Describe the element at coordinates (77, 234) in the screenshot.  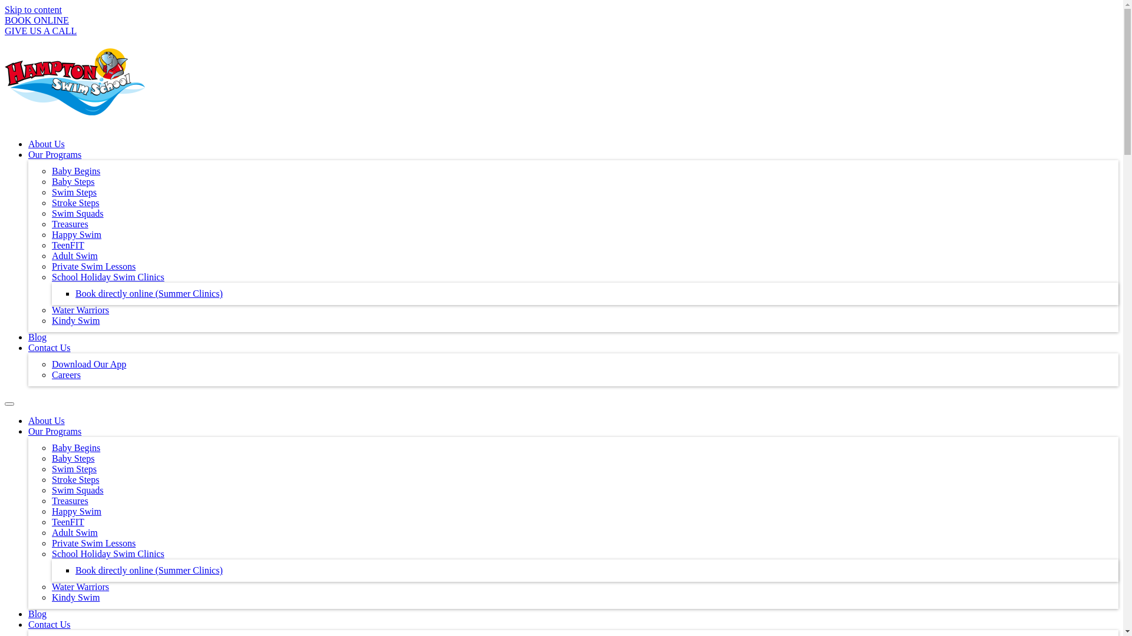
I see `Happy Swim` at that location.